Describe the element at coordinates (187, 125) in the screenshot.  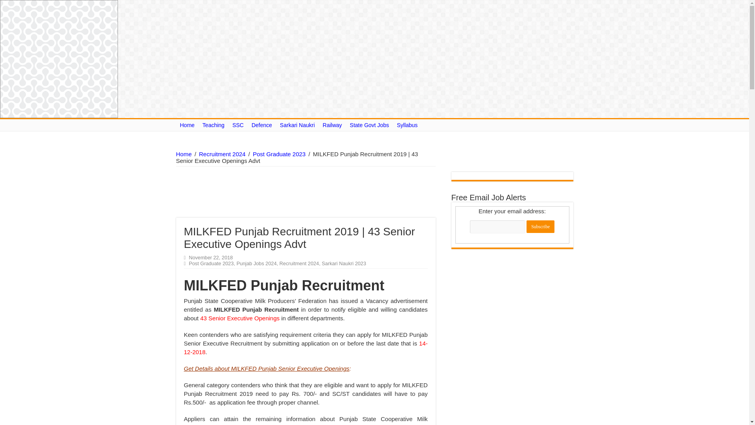
I see `Home` at that location.